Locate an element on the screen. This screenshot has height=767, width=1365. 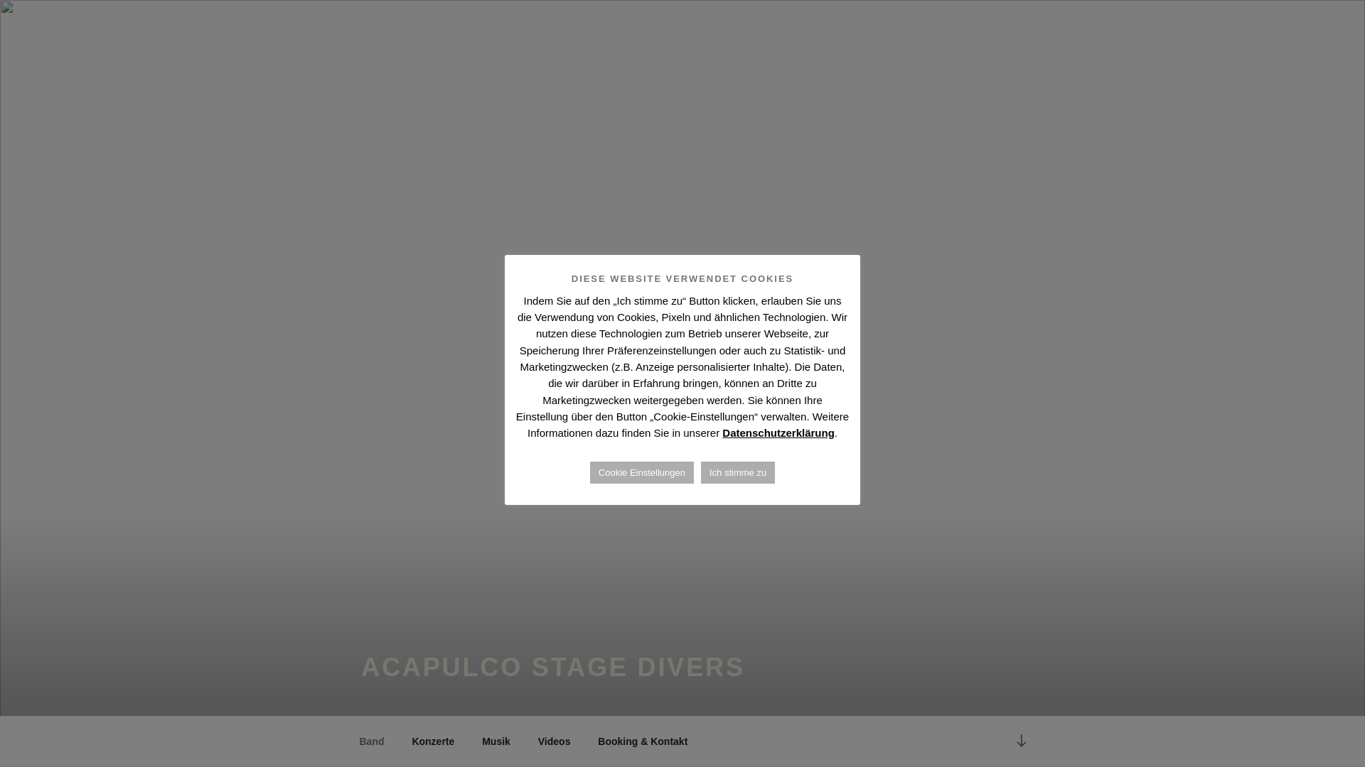
Zum Inhalt nach unten scrollen is located at coordinates (1022, 741).